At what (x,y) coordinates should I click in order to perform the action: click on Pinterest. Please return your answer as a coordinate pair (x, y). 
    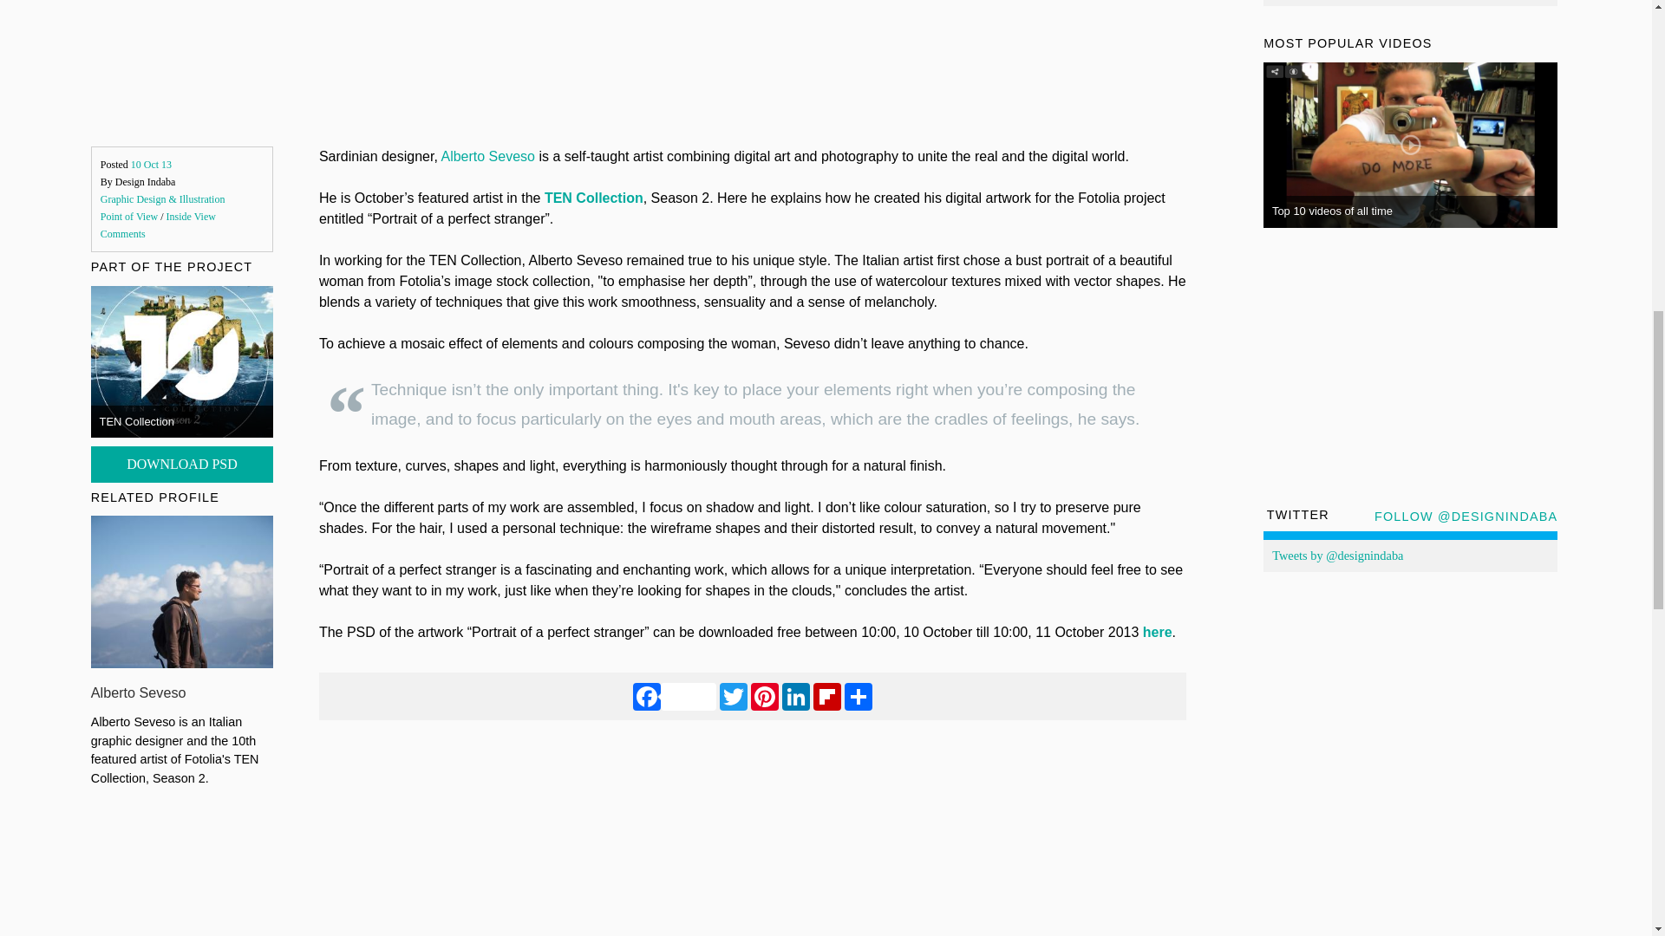
    Looking at the image, I should click on (765, 696).